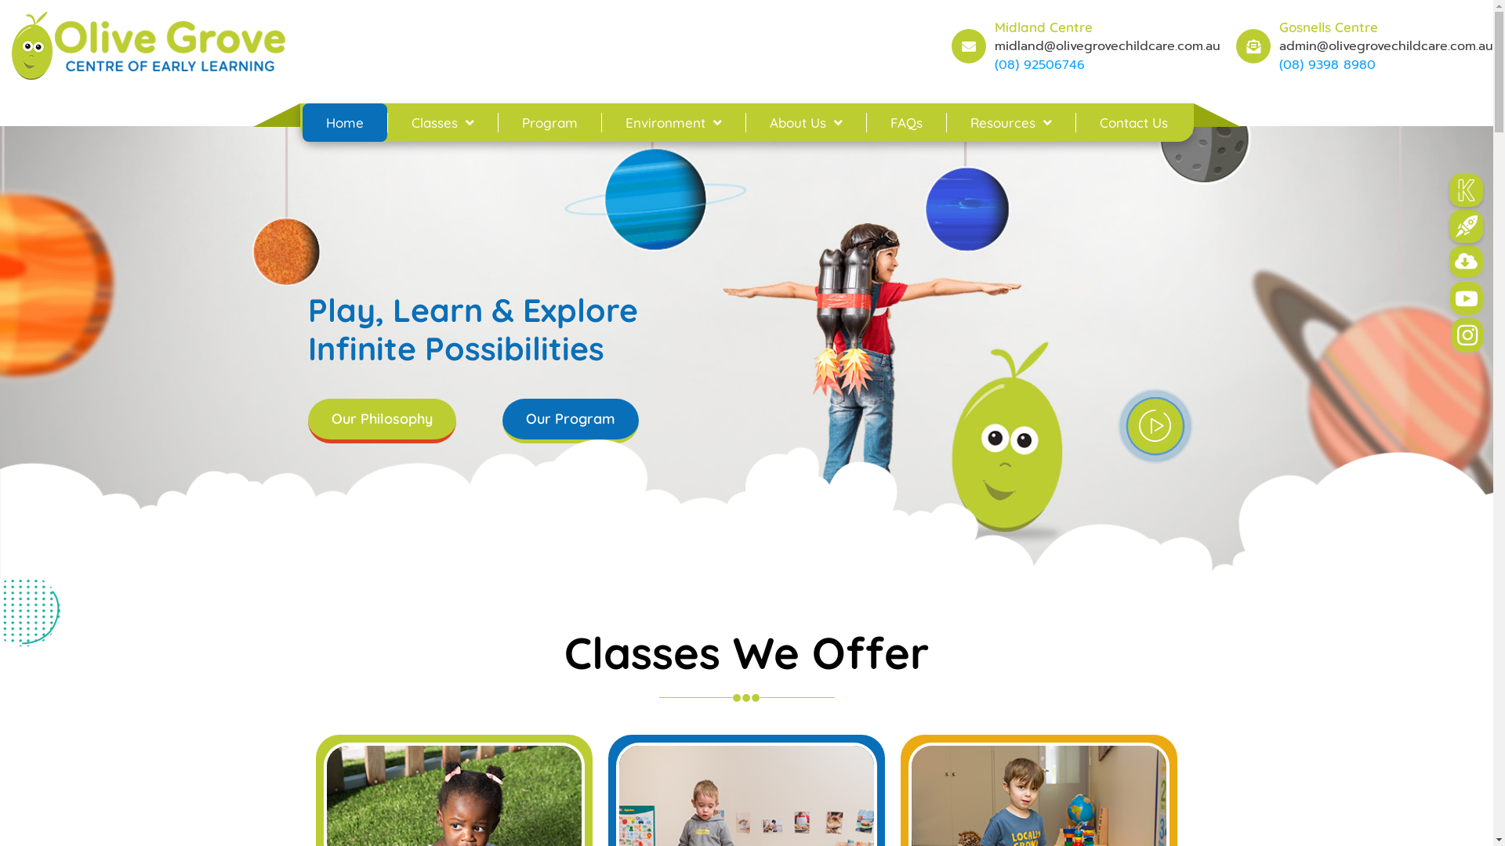 This screenshot has width=1505, height=846. What do you see at coordinates (550, 122) in the screenshot?
I see `Program` at bounding box center [550, 122].